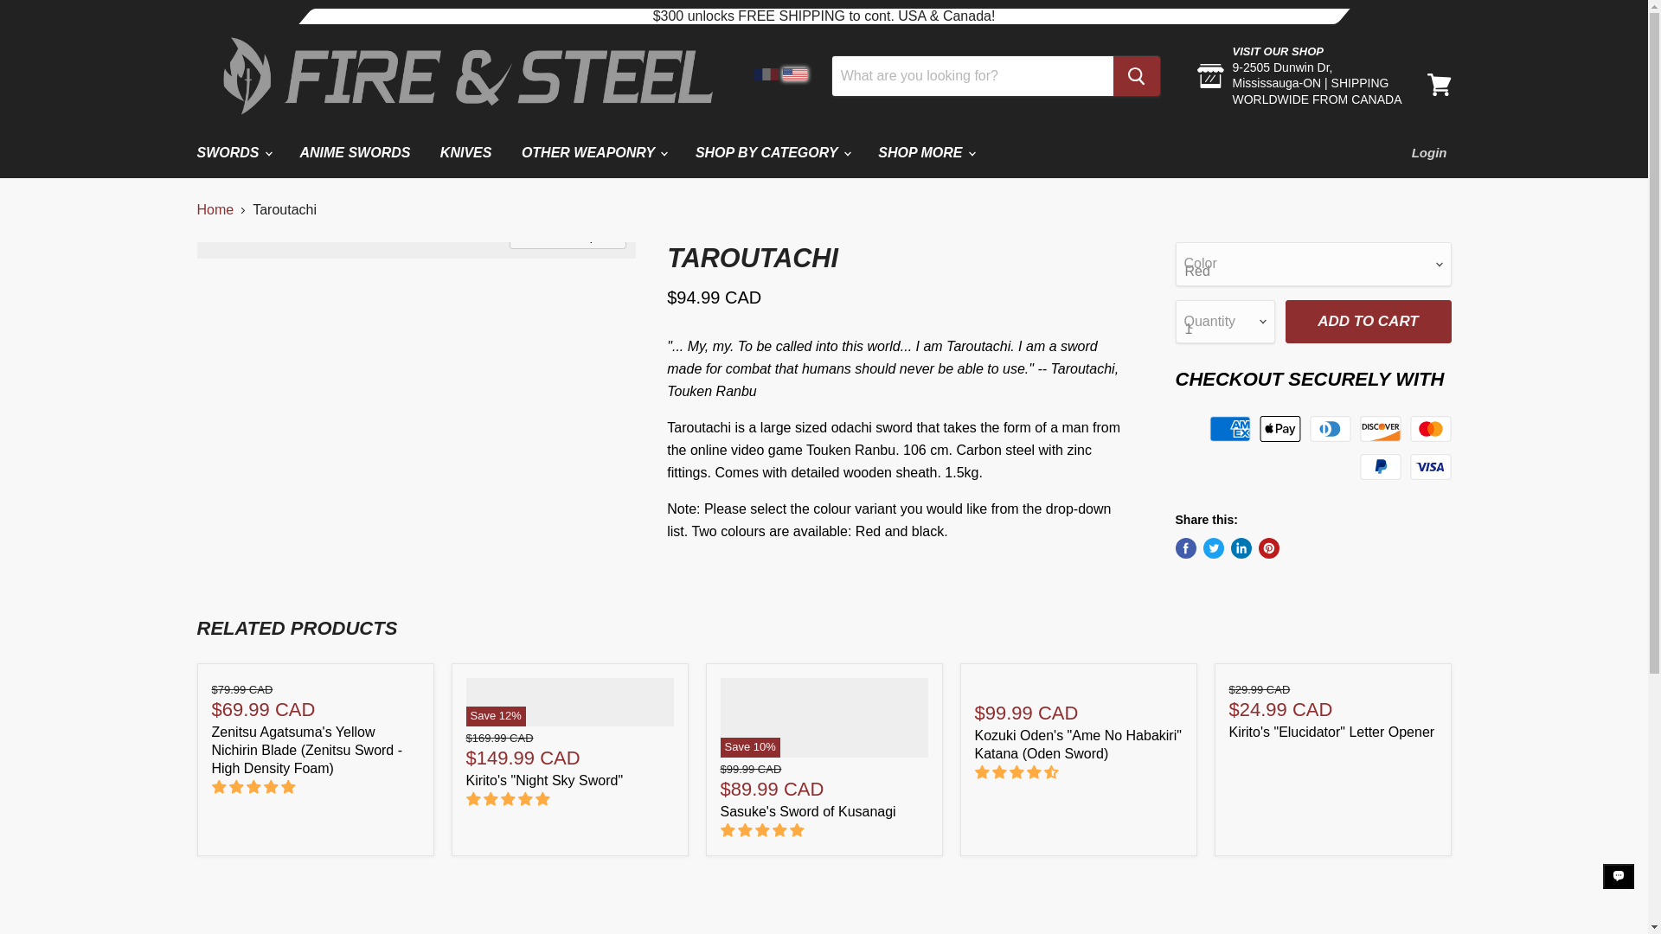 This screenshot has height=934, width=1661. What do you see at coordinates (772, 152) in the screenshot?
I see `SHOP BY CATEGORY` at bounding box center [772, 152].